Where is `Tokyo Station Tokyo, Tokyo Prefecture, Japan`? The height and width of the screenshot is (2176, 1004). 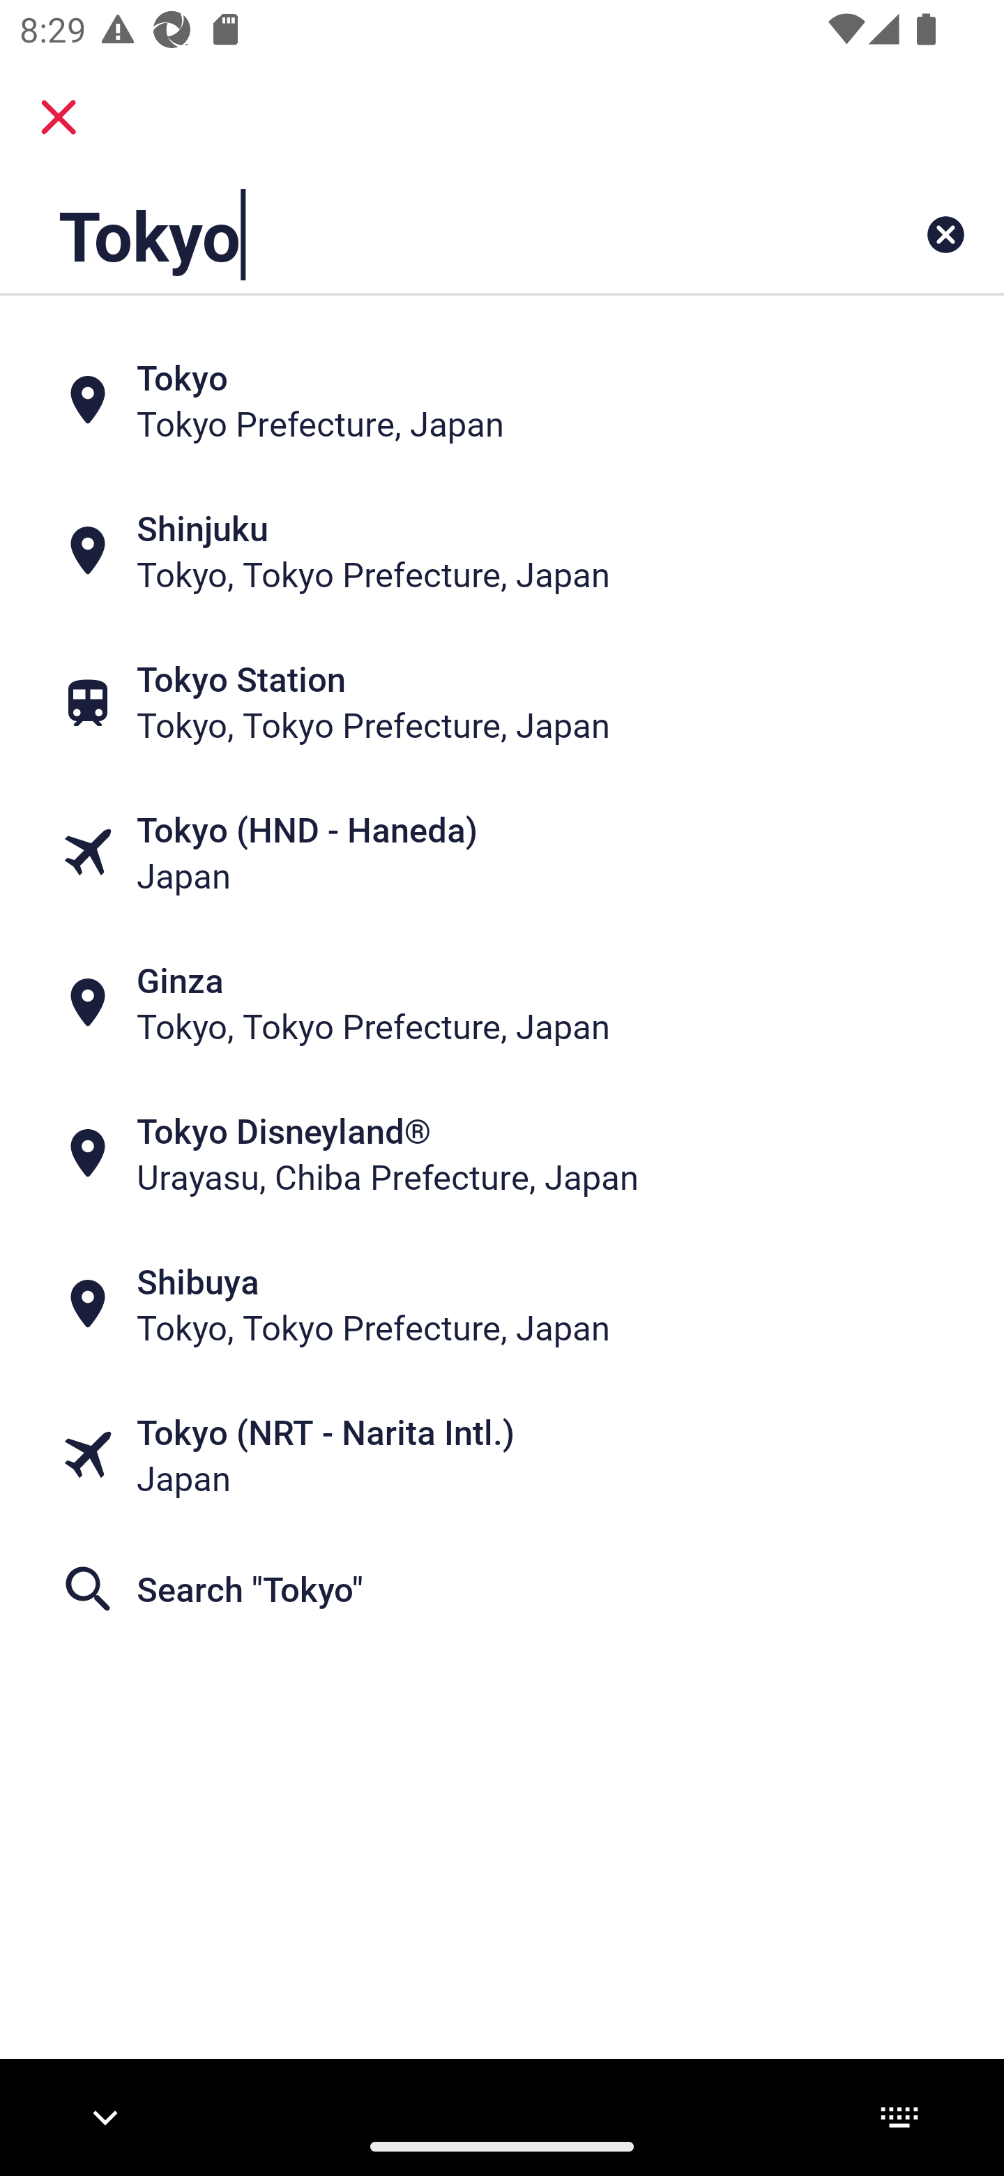
Tokyo Station Tokyo, Tokyo Prefecture, Japan is located at coordinates (502, 702).